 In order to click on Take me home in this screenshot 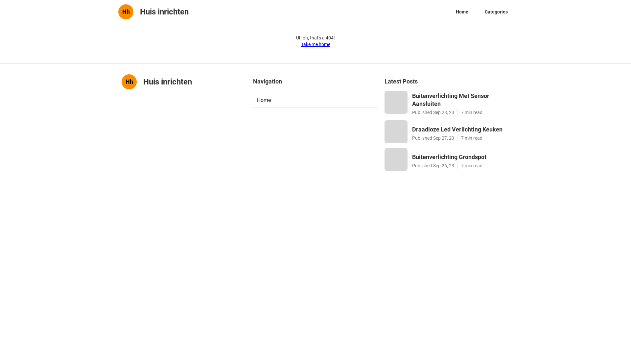, I will do `click(315, 44)`.